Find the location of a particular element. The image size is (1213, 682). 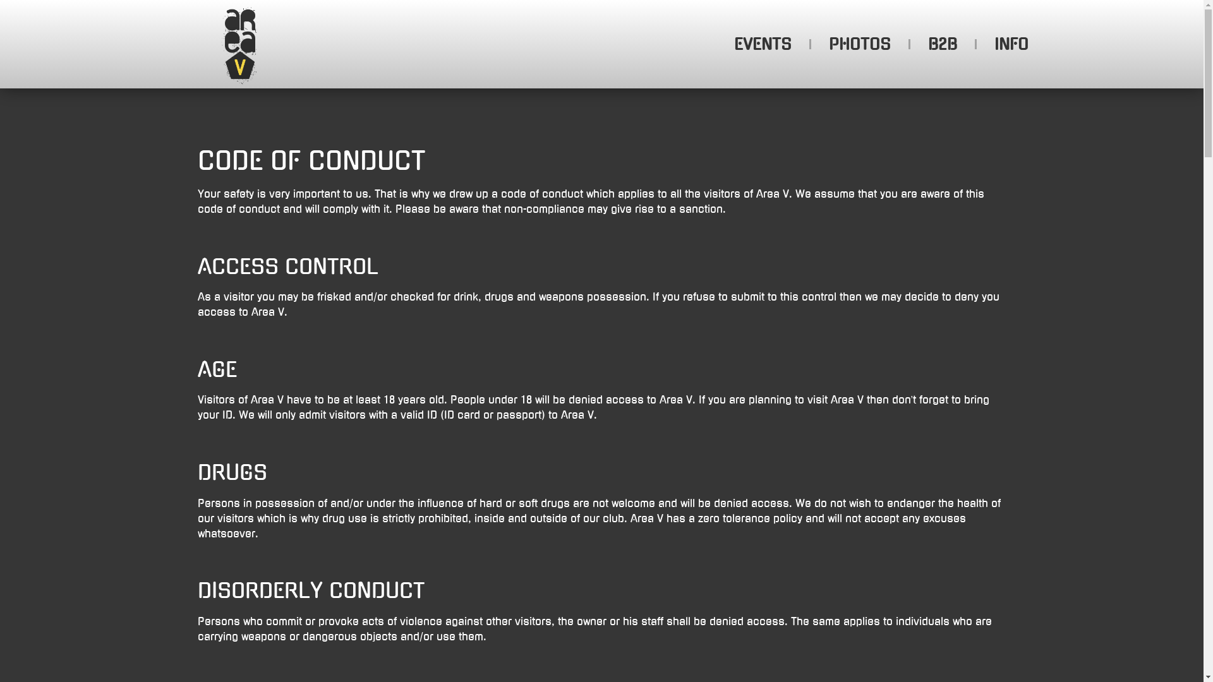

EVENTS is located at coordinates (763, 44).